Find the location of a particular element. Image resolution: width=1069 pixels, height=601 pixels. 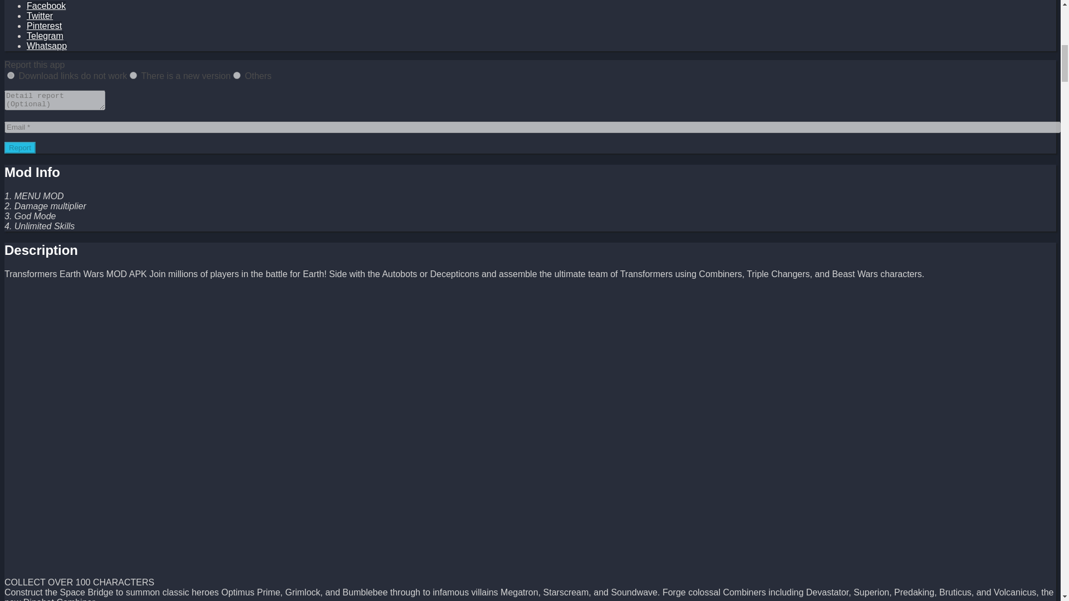

Facebook is located at coordinates (46, 6).